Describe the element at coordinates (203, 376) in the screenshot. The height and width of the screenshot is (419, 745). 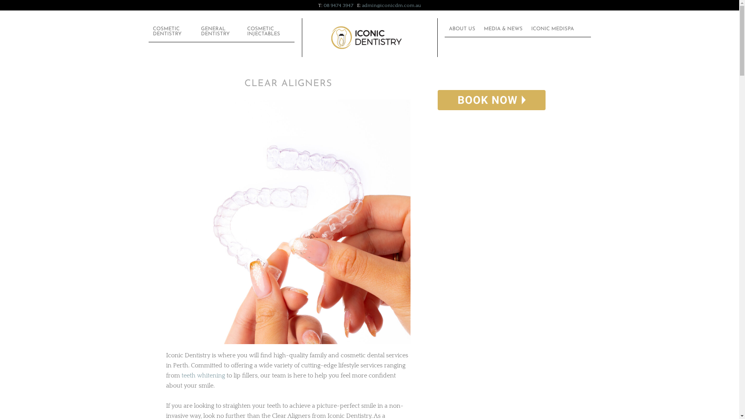
I see `teeth whitening` at that location.